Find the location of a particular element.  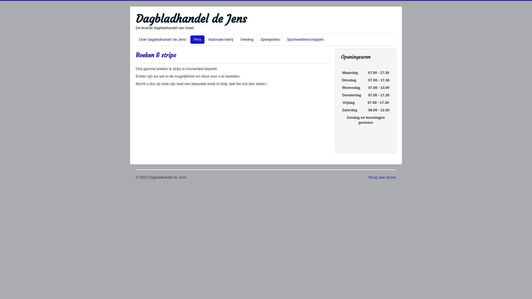

Nationale loterij is located at coordinates (221, 40).